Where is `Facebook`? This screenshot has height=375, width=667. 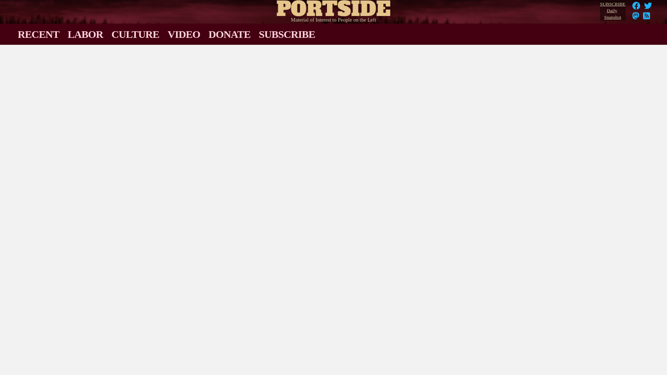
Facebook is located at coordinates (636, 8).